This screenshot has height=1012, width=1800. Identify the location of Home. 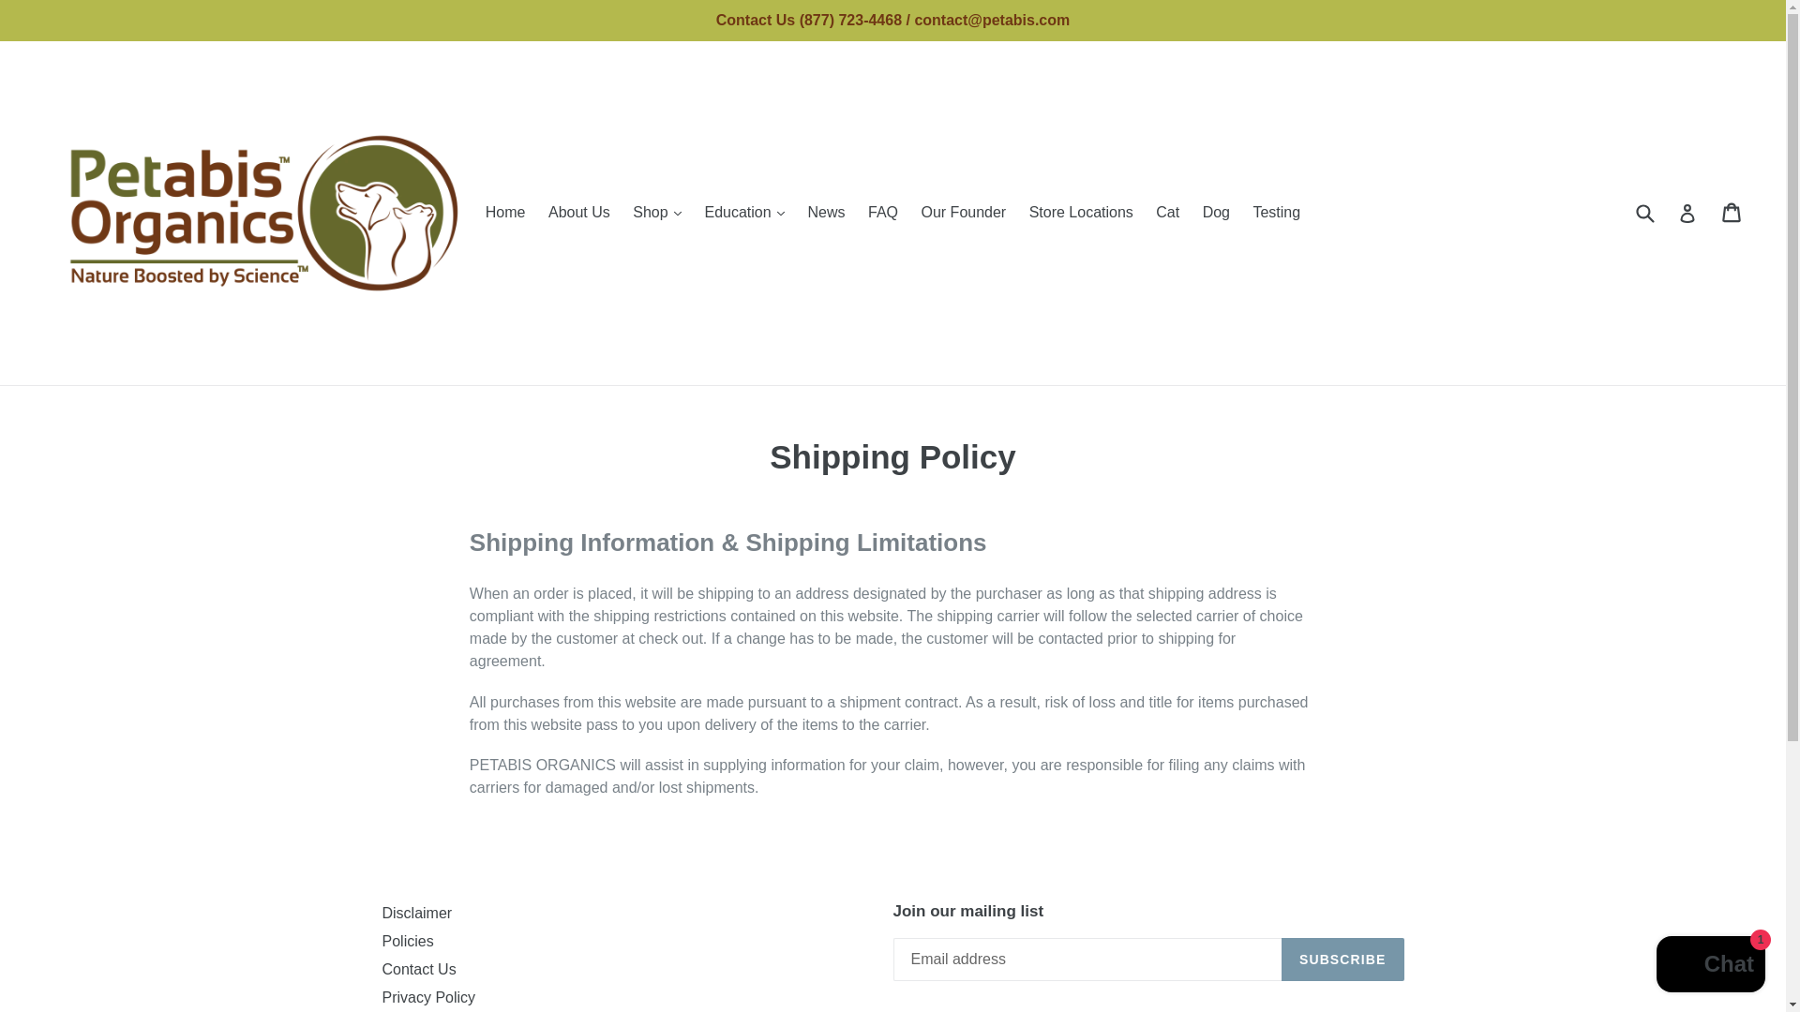
(505, 212).